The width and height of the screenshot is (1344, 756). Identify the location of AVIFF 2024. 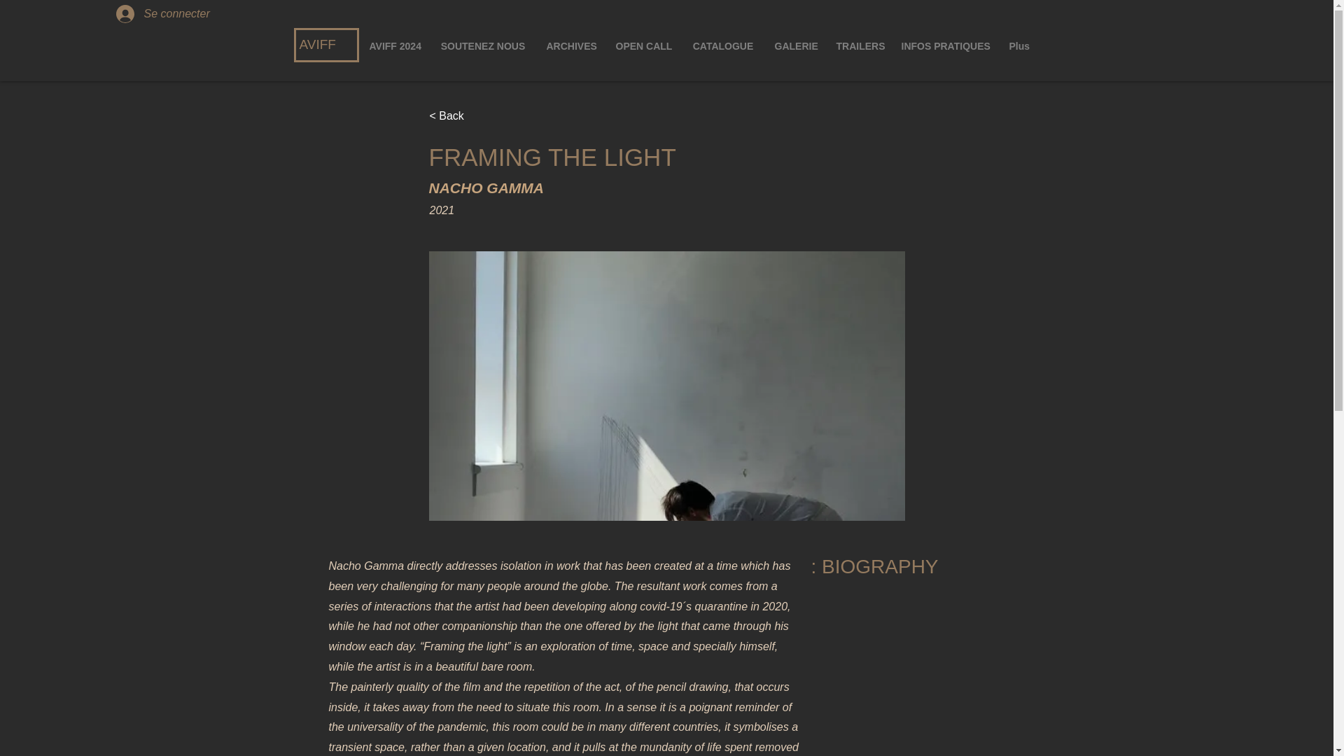
(394, 46).